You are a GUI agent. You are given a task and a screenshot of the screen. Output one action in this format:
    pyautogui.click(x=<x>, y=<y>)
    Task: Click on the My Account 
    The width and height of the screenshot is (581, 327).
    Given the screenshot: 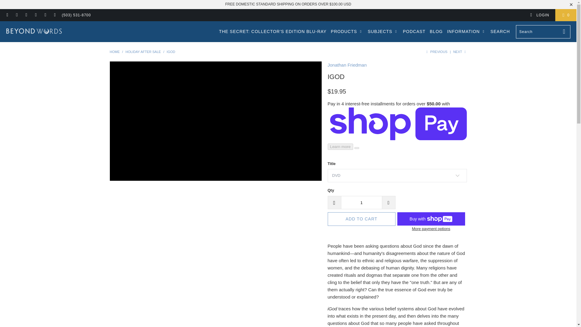 What is the action you would take?
    pyautogui.click(x=539, y=15)
    